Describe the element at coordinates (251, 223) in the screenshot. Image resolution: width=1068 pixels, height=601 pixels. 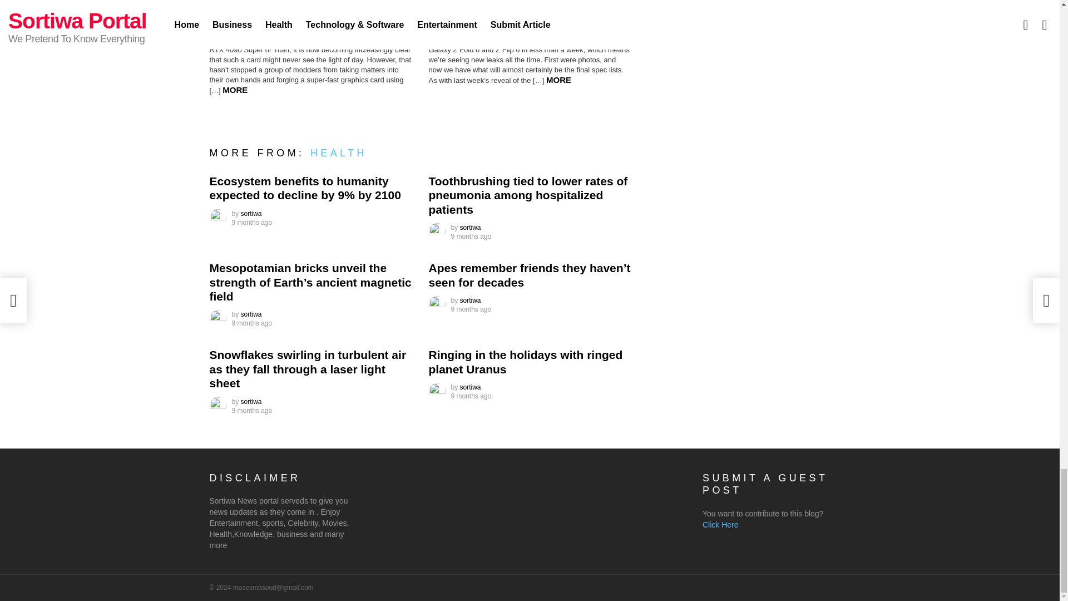
I see `December 20, 2023, 7:57 am` at that location.